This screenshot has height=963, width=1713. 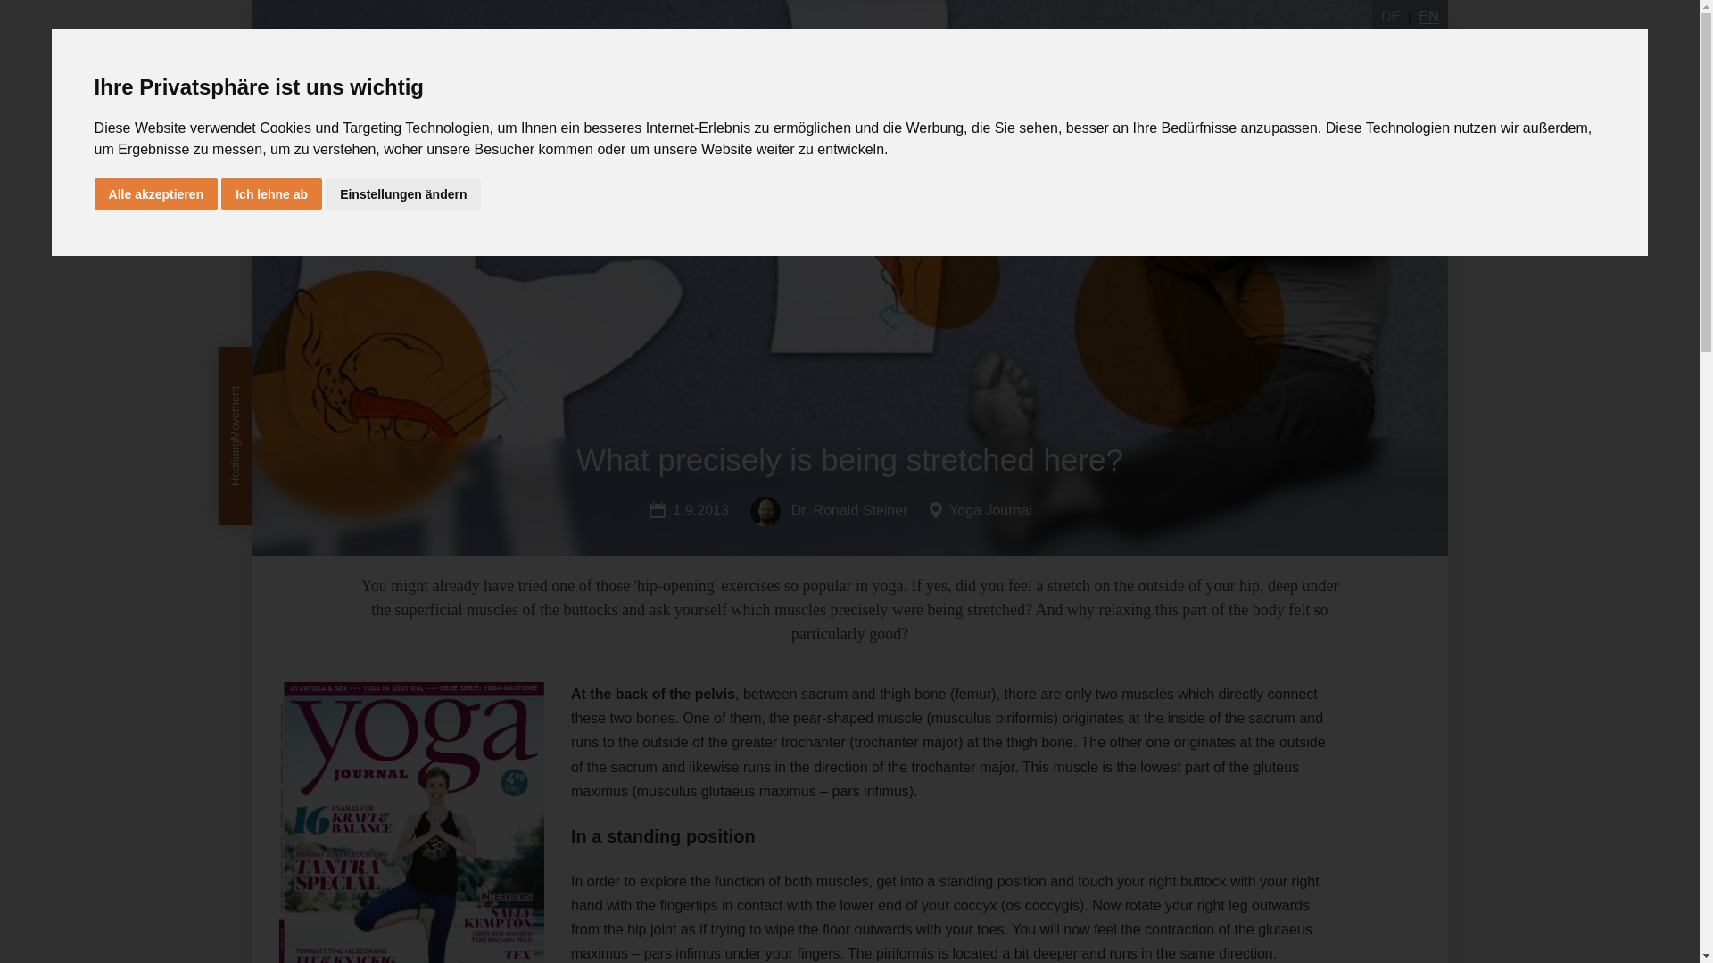 I want to click on Alle akzeptieren, so click(x=156, y=193).